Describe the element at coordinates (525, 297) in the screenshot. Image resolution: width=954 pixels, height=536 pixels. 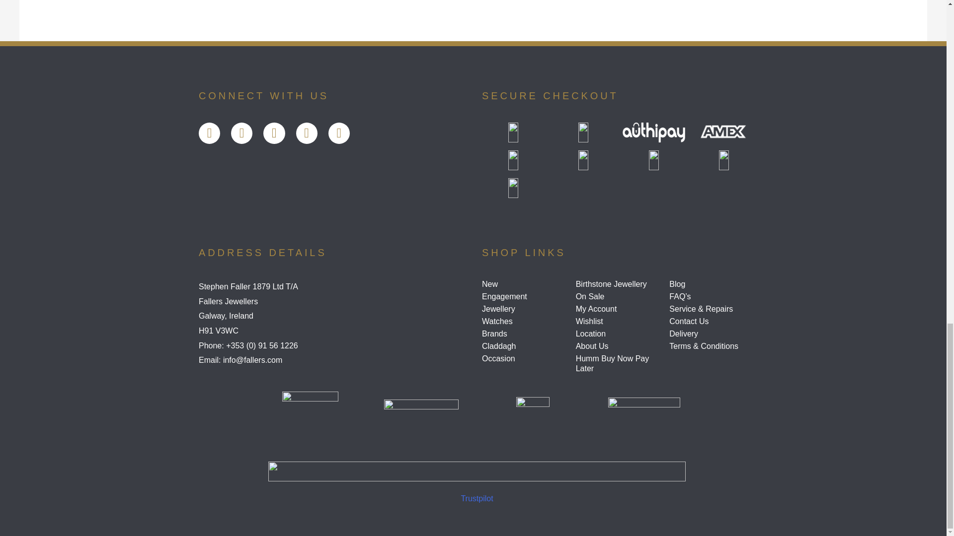
I see `Engagement` at that location.